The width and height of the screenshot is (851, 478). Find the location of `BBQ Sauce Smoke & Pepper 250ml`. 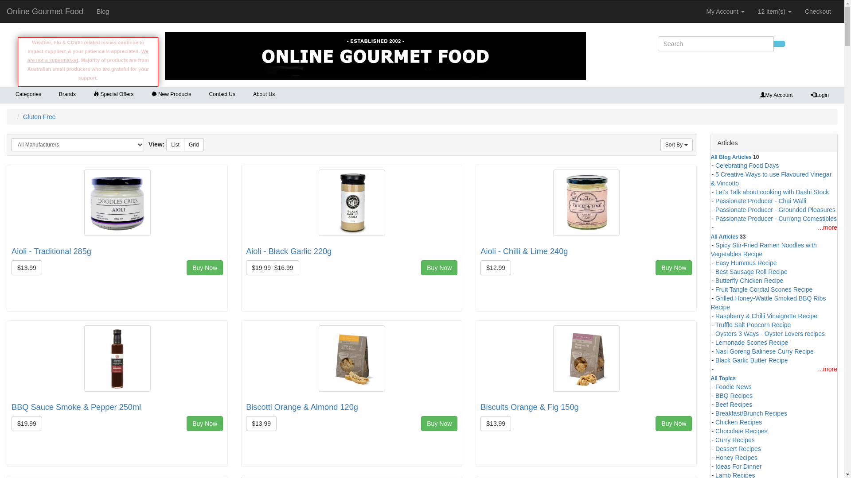

BBQ Sauce Smoke & Pepper 250ml is located at coordinates (76, 407).